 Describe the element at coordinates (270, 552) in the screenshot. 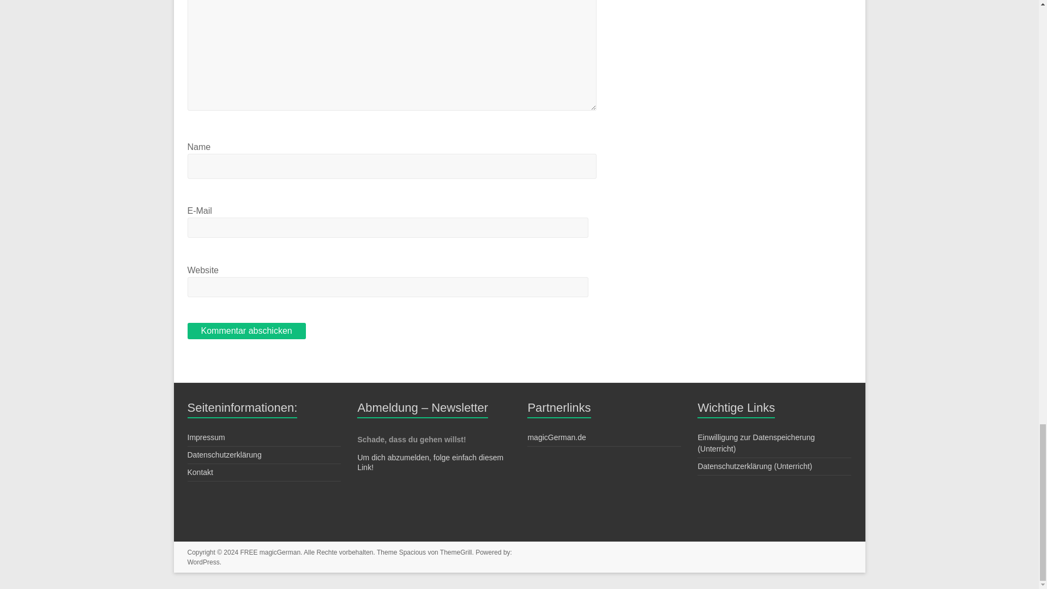

I see `FREE magicGerman` at that location.